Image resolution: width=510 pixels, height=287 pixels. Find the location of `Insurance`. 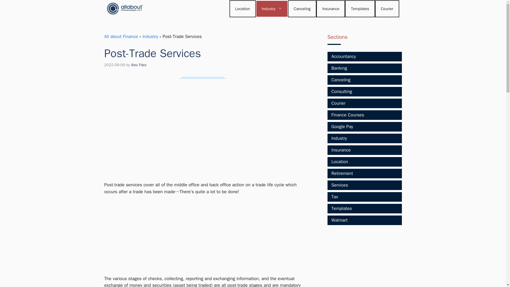

Insurance is located at coordinates (341, 150).